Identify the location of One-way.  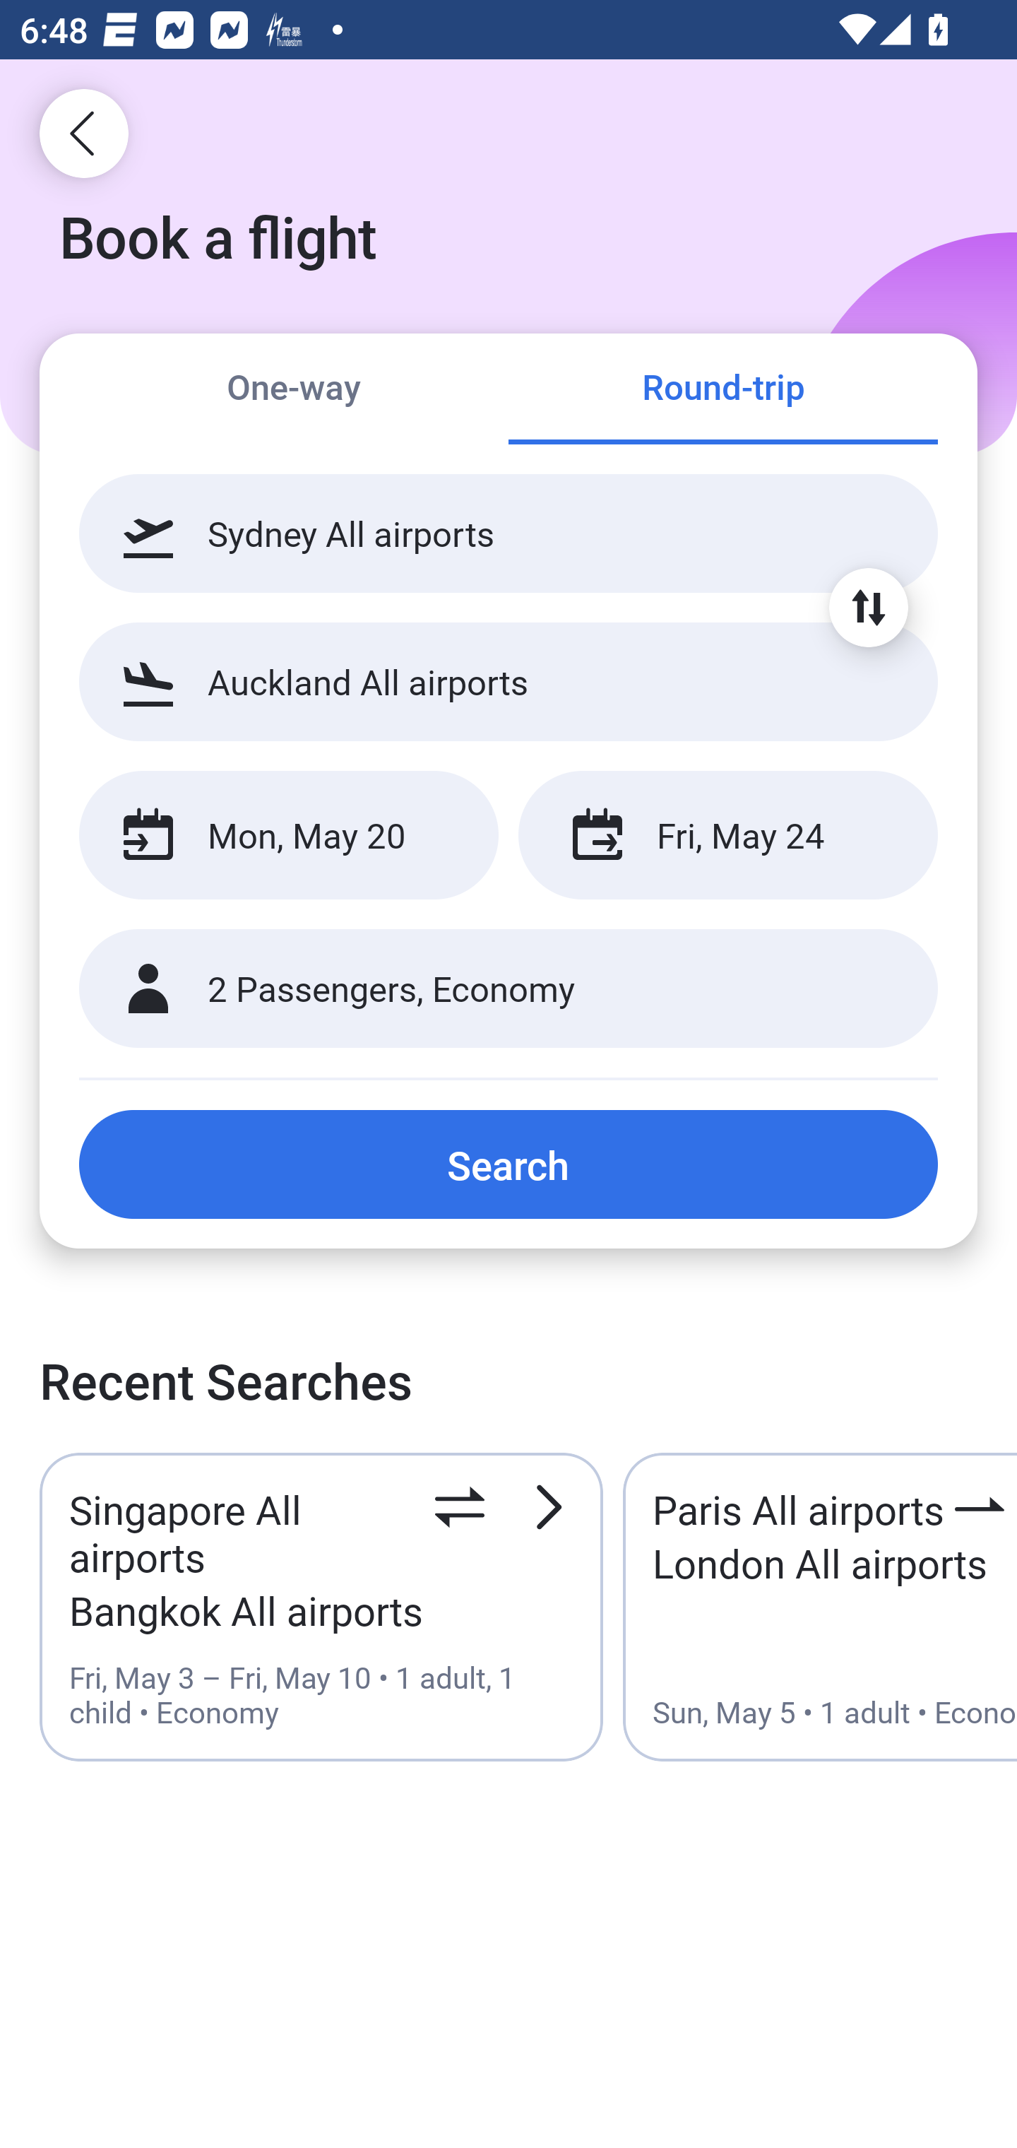
(294, 390).